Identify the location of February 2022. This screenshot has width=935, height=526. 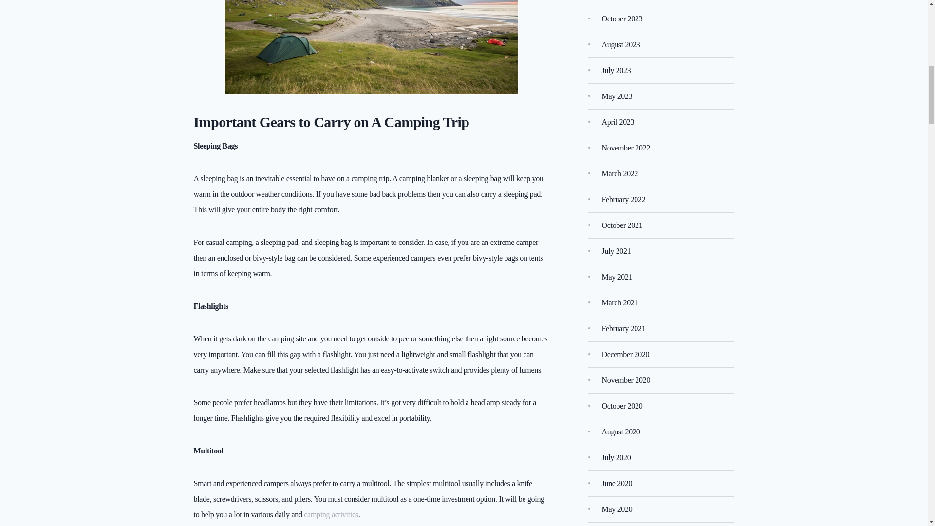
(624, 199).